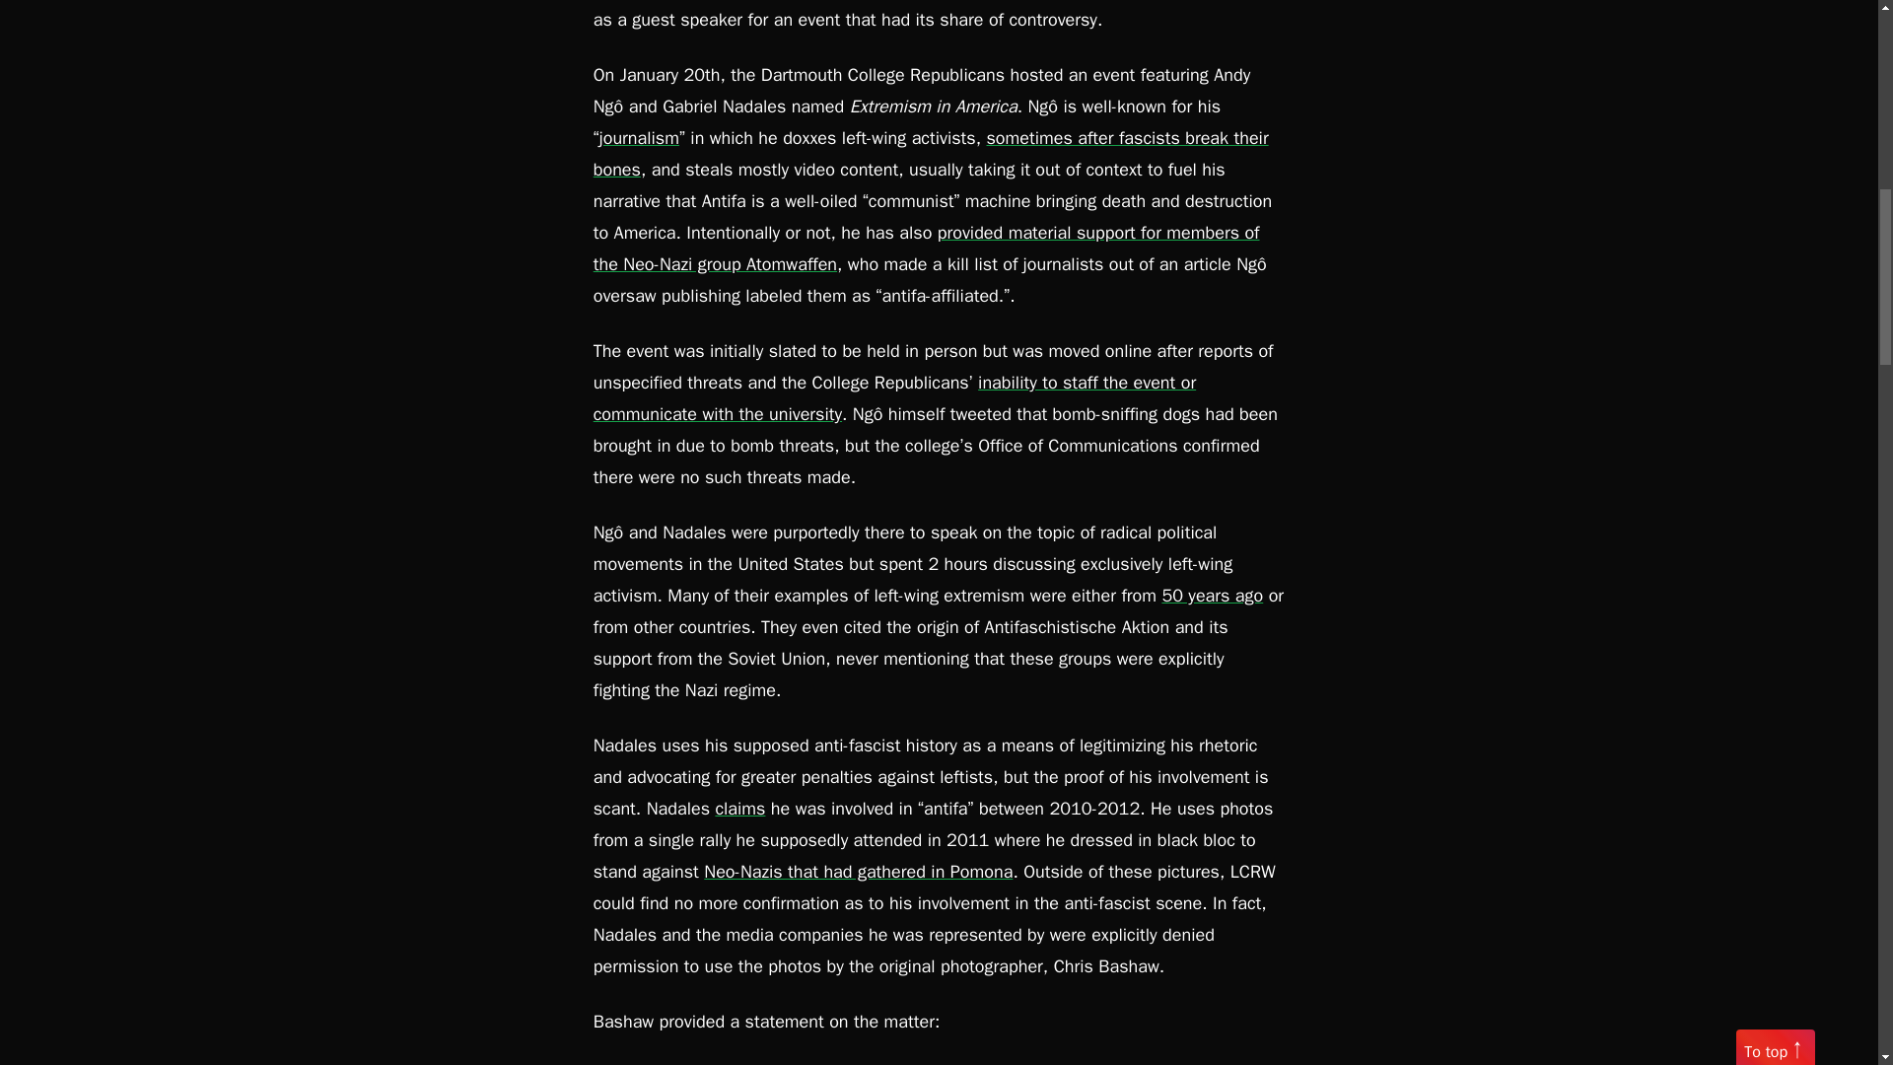 The image size is (1893, 1065). What do you see at coordinates (639, 138) in the screenshot?
I see `journalism` at bounding box center [639, 138].